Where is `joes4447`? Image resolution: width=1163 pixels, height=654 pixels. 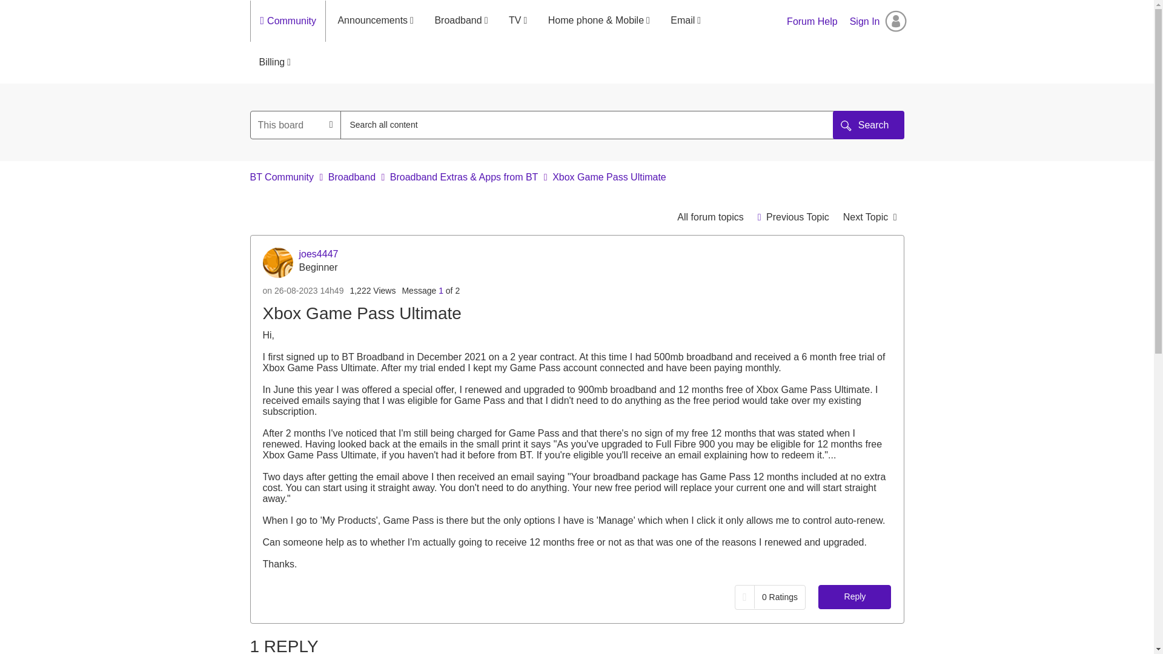
joes4447 is located at coordinates (277, 263).